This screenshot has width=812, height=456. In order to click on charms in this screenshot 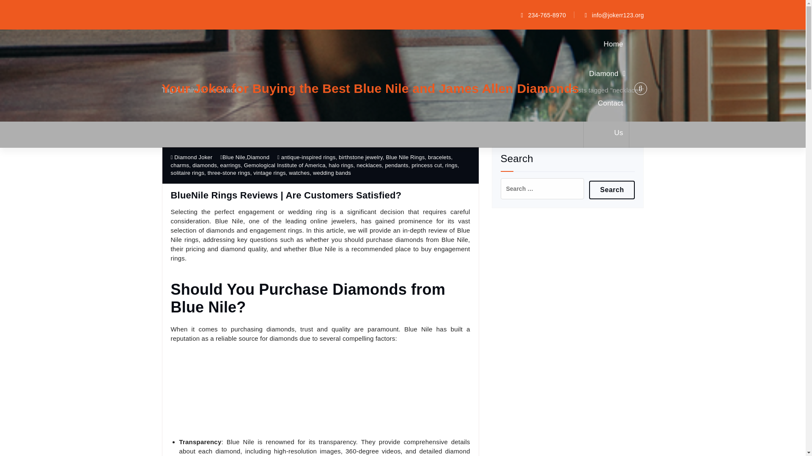, I will do `click(180, 165)`.